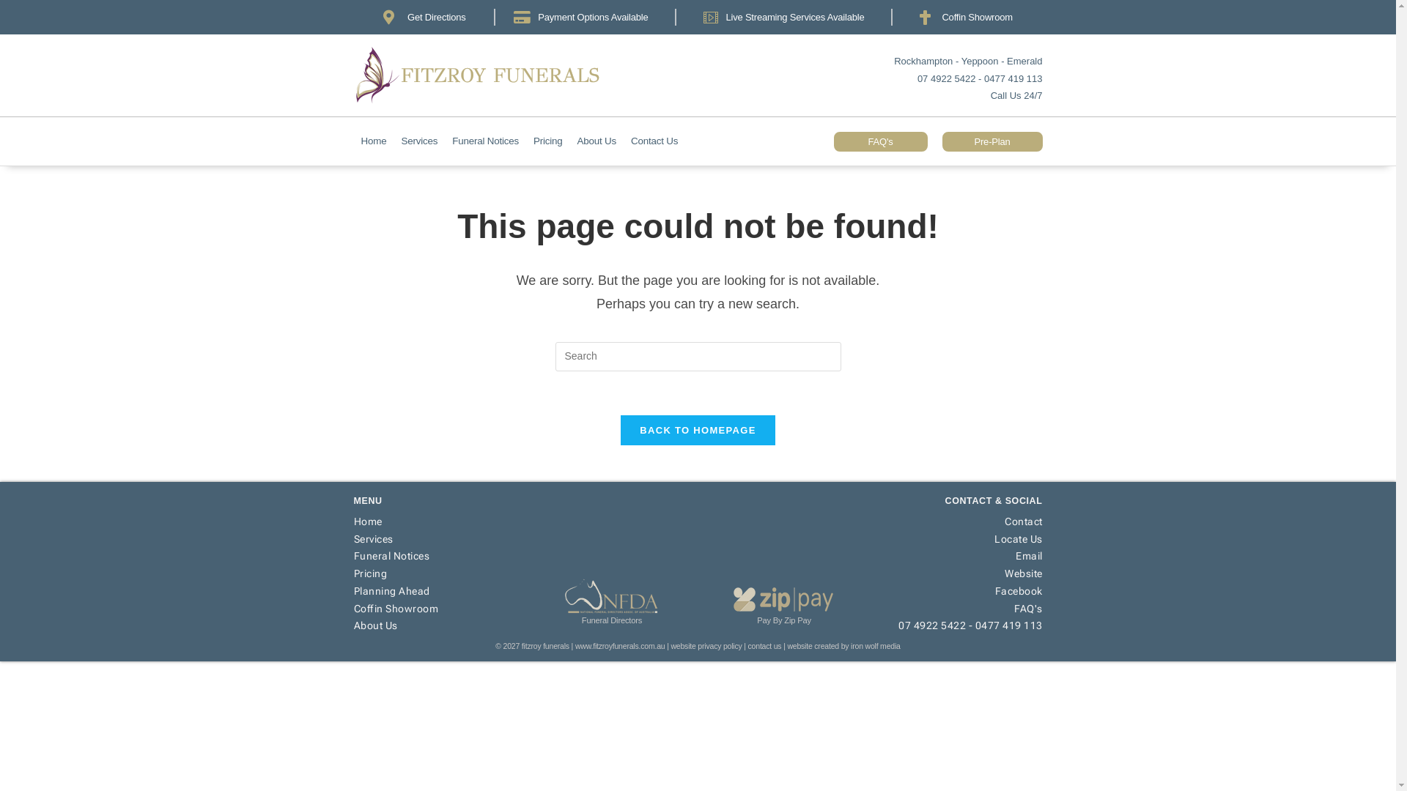  Describe the element at coordinates (706, 646) in the screenshot. I see `website privacy policy` at that location.